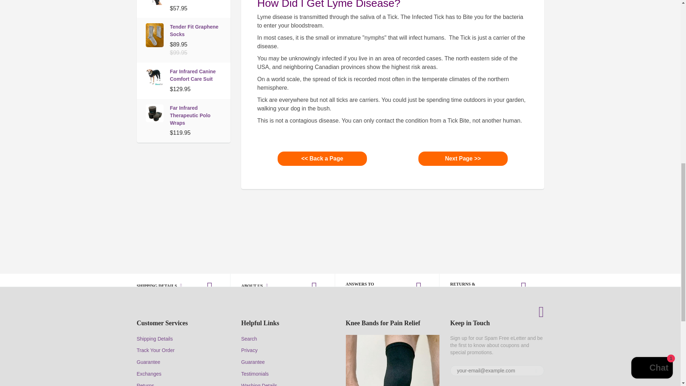 The height and width of the screenshot is (386, 686). I want to click on Symptoms of  Lyme Disease, so click(322, 159).